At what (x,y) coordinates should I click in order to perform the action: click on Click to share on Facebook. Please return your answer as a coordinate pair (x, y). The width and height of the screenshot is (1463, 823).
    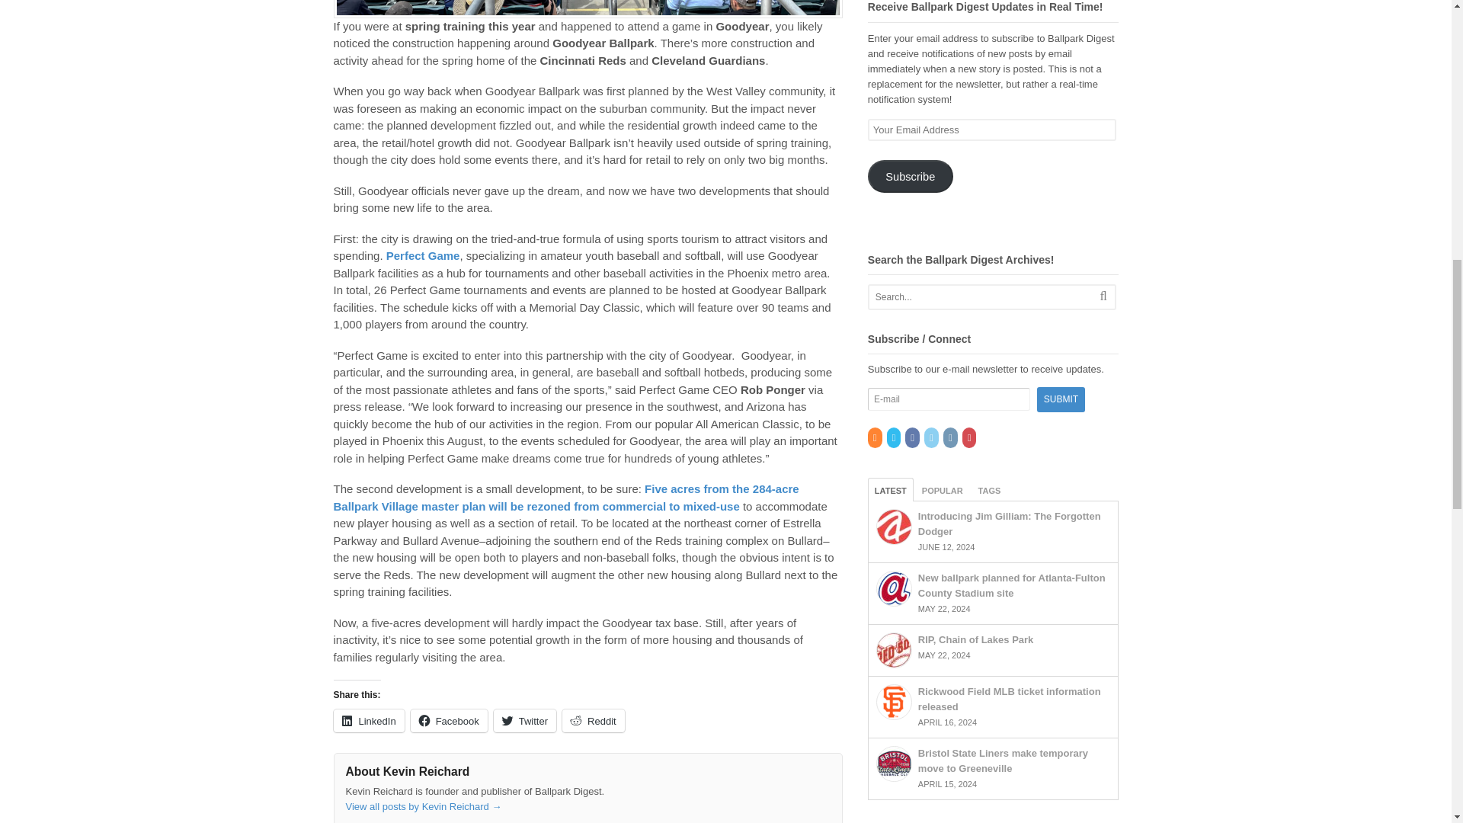
    Looking at the image, I should click on (449, 721).